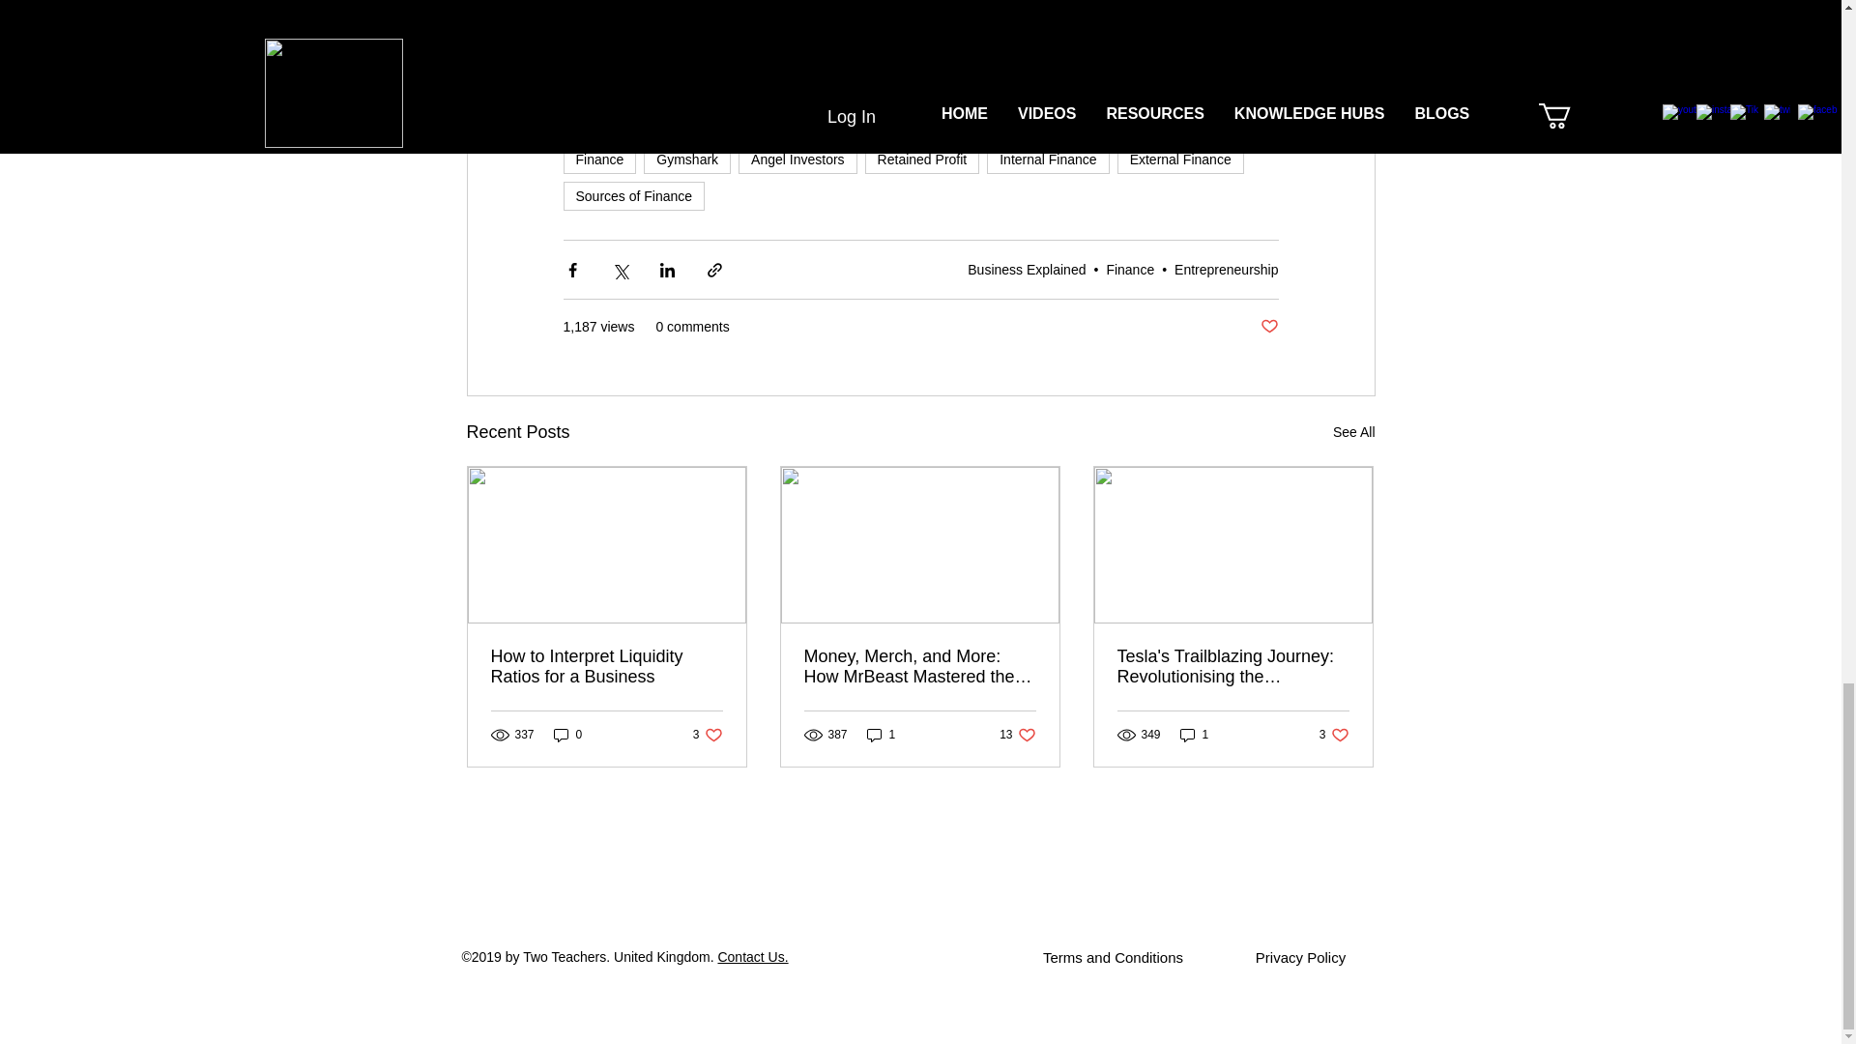  What do you see at coordinates (1179, 159) in the screenshot?
I see `External Finance` at bounding box center [1179, 159].